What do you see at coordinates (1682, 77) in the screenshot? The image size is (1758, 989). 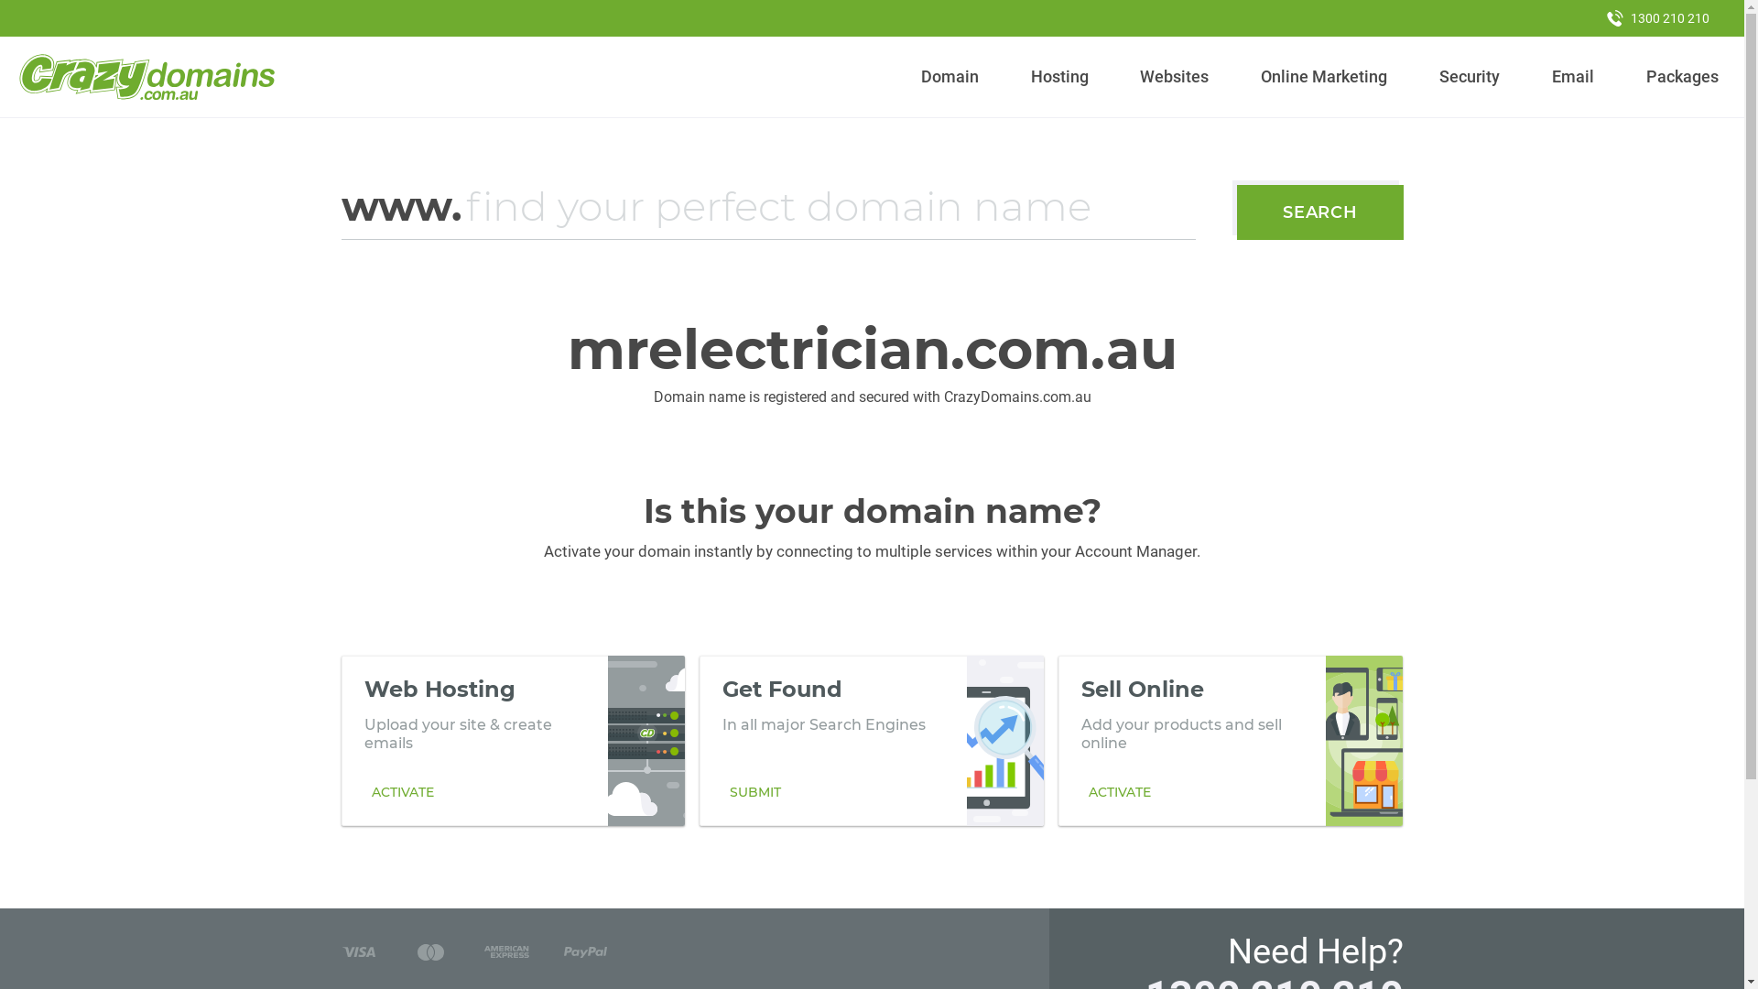 I see `Packages` at bounding box center [1682, 77].